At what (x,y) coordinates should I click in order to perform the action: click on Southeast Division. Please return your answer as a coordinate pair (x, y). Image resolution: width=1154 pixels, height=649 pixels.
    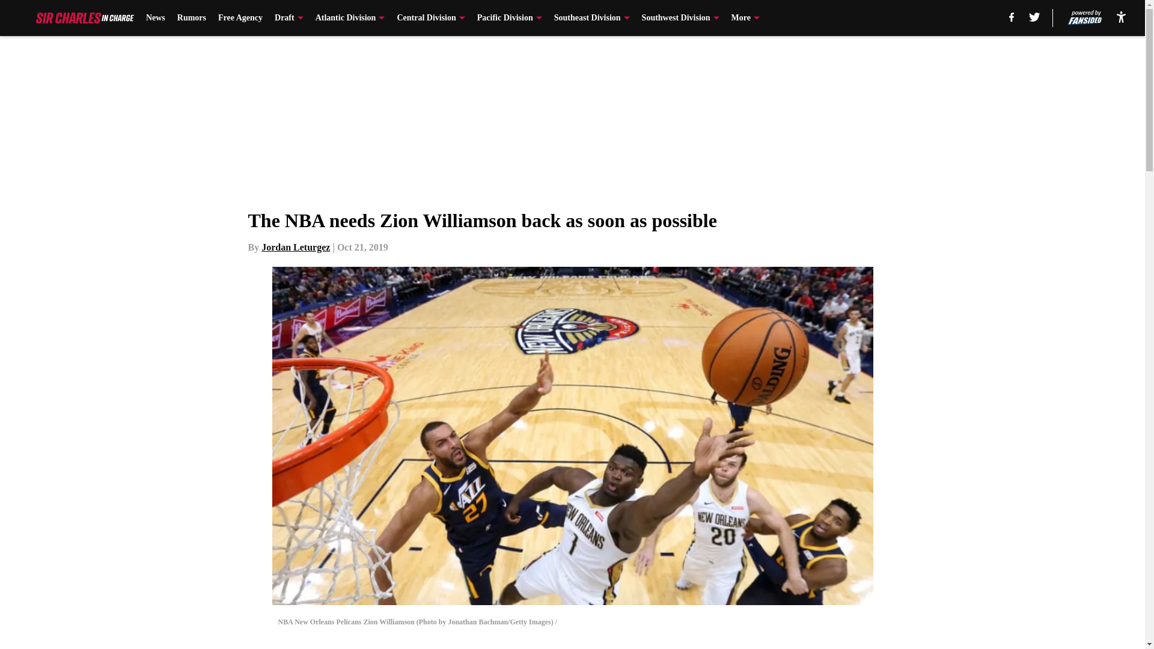
    Looking at the image, I should click on (591, 18).